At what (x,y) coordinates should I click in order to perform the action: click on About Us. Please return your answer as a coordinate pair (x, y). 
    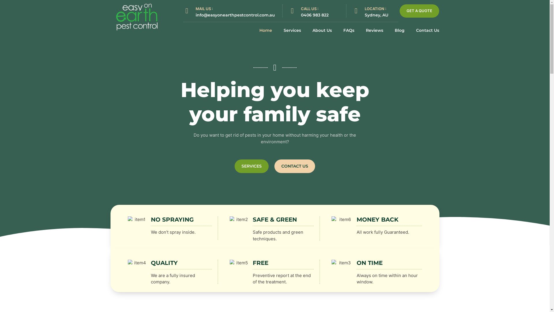
    Looking at the image, I should click on (322, 31).